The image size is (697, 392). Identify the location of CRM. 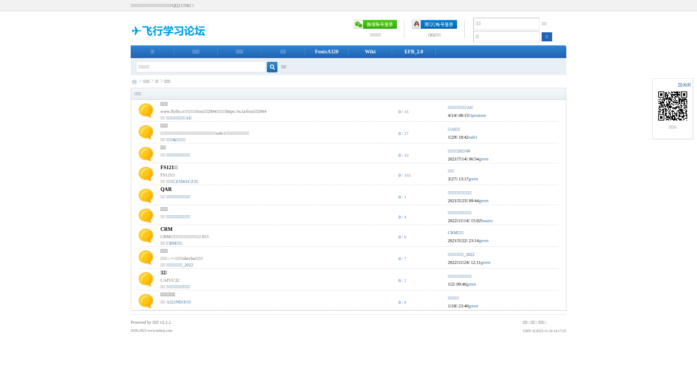
(166, 229).